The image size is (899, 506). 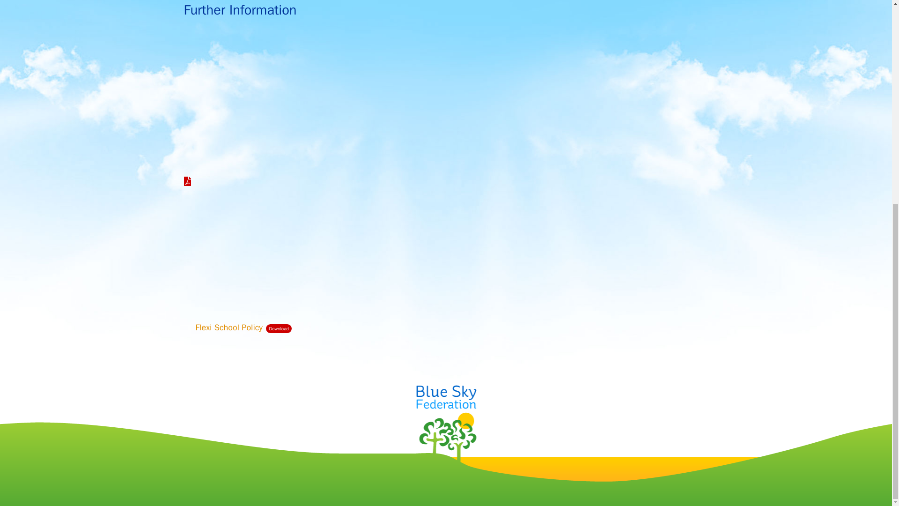 What do you see at coordinates (229, 327) in the screenshot?
I see `Flexi School Policy` at bounding box center [229, 327].